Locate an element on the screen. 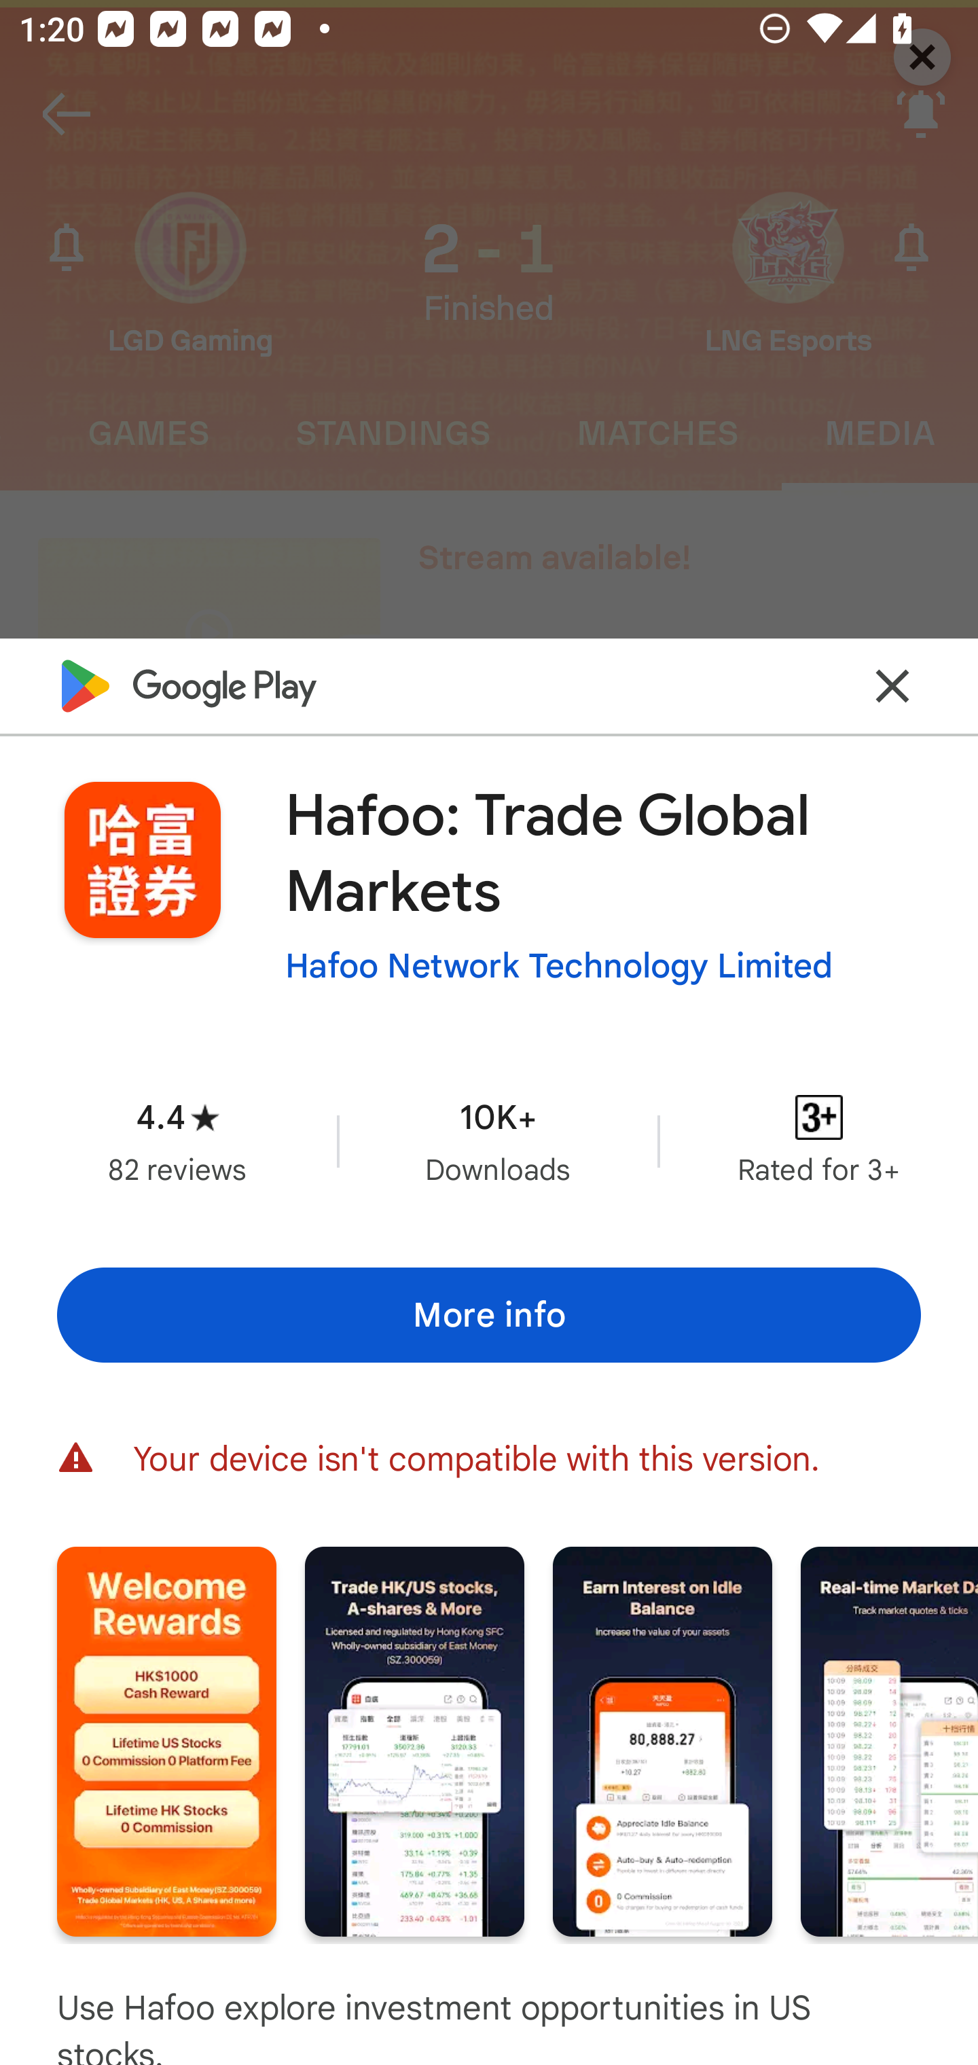  Screenshot "1" of "8" is located at coordinates (166, 1742).